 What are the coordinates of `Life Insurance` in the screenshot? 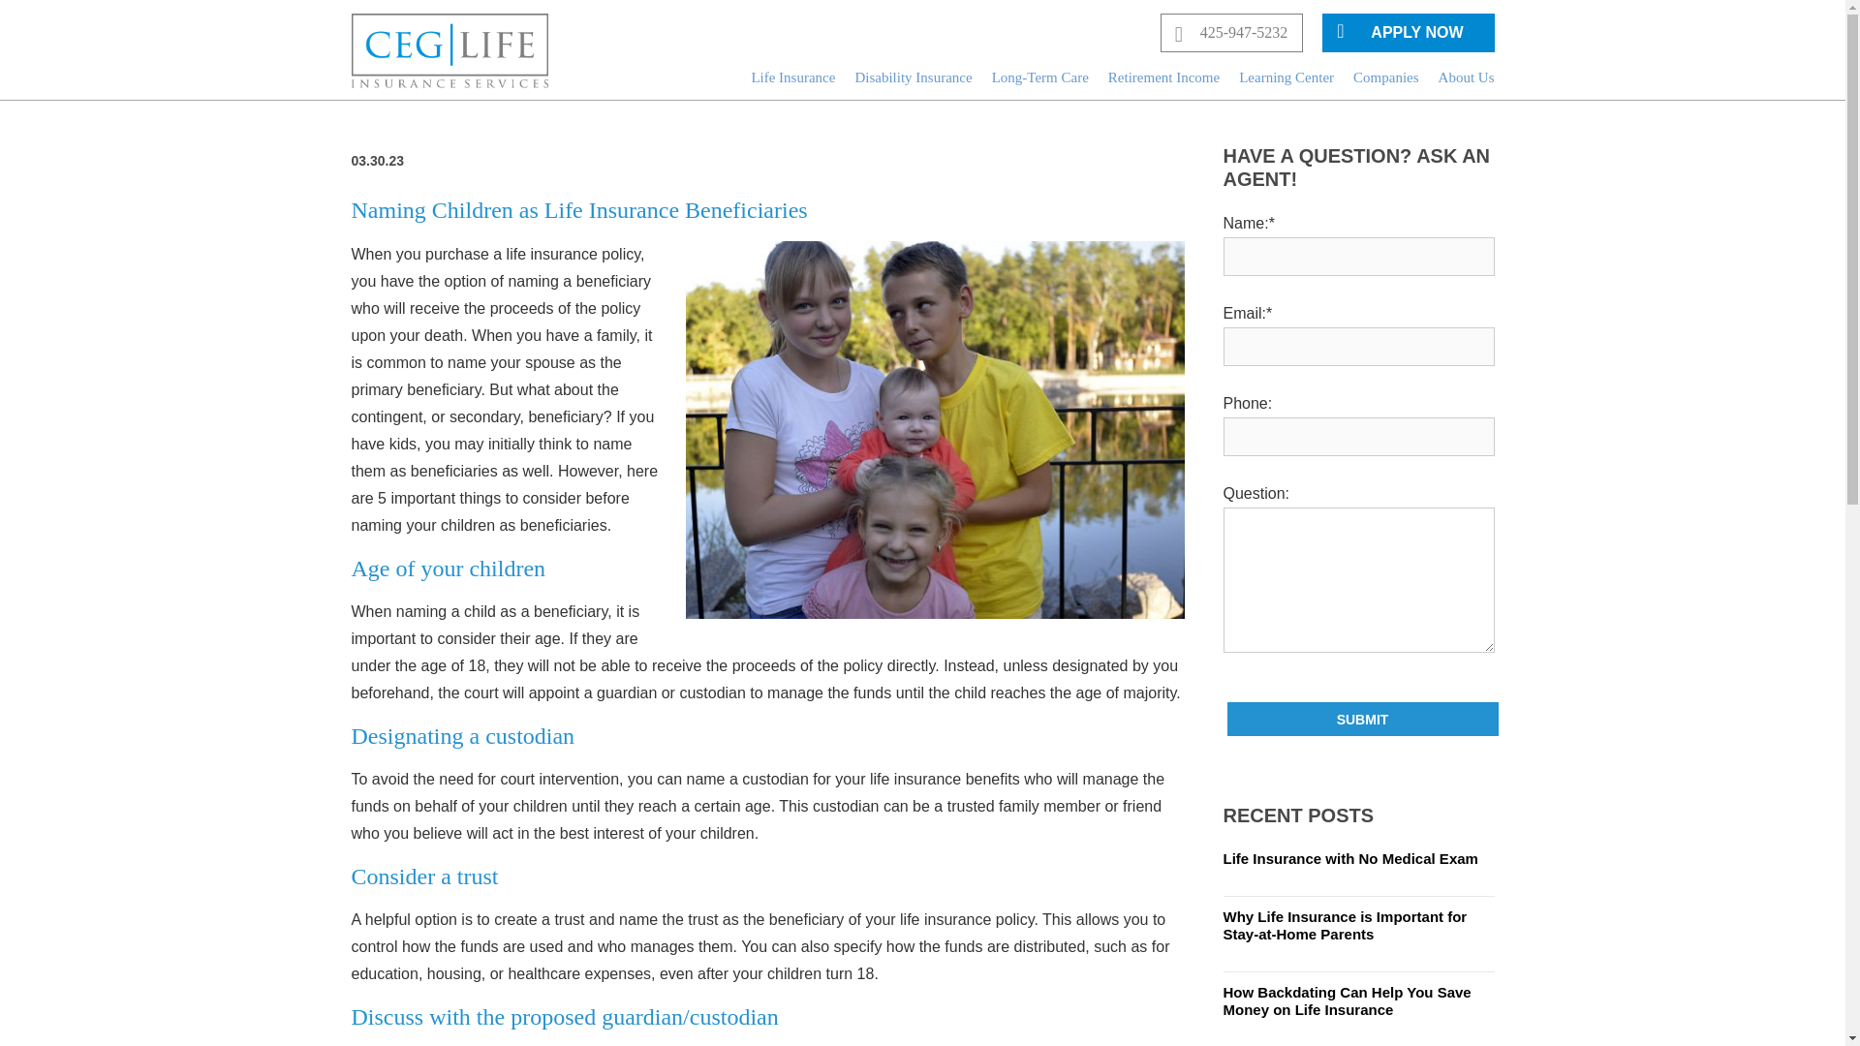 It's located at (792, 82).